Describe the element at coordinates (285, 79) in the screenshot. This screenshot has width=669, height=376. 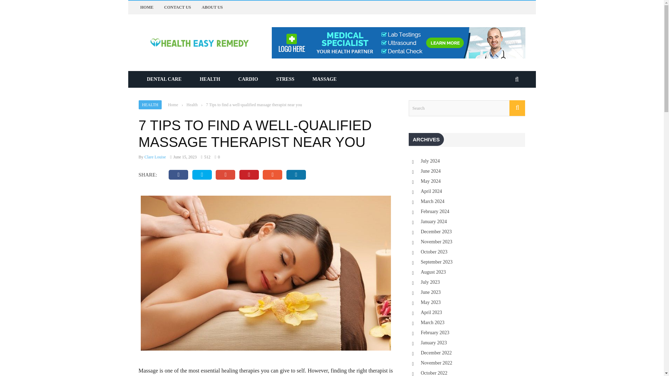
I see `STRESS` at that location.